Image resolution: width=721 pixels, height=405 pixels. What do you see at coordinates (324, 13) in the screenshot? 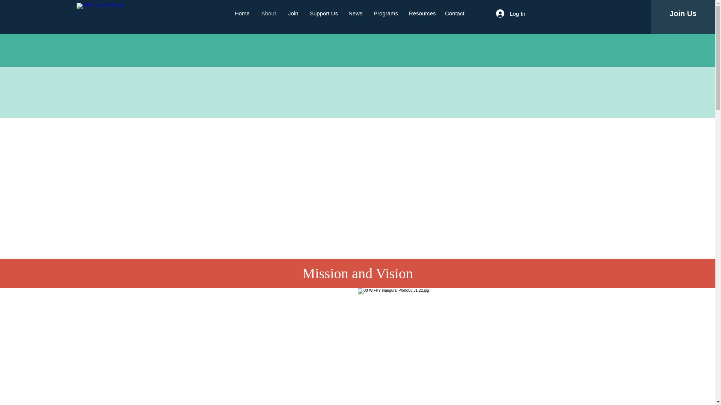
I see `Support Us` at bounding box center [324, 13].